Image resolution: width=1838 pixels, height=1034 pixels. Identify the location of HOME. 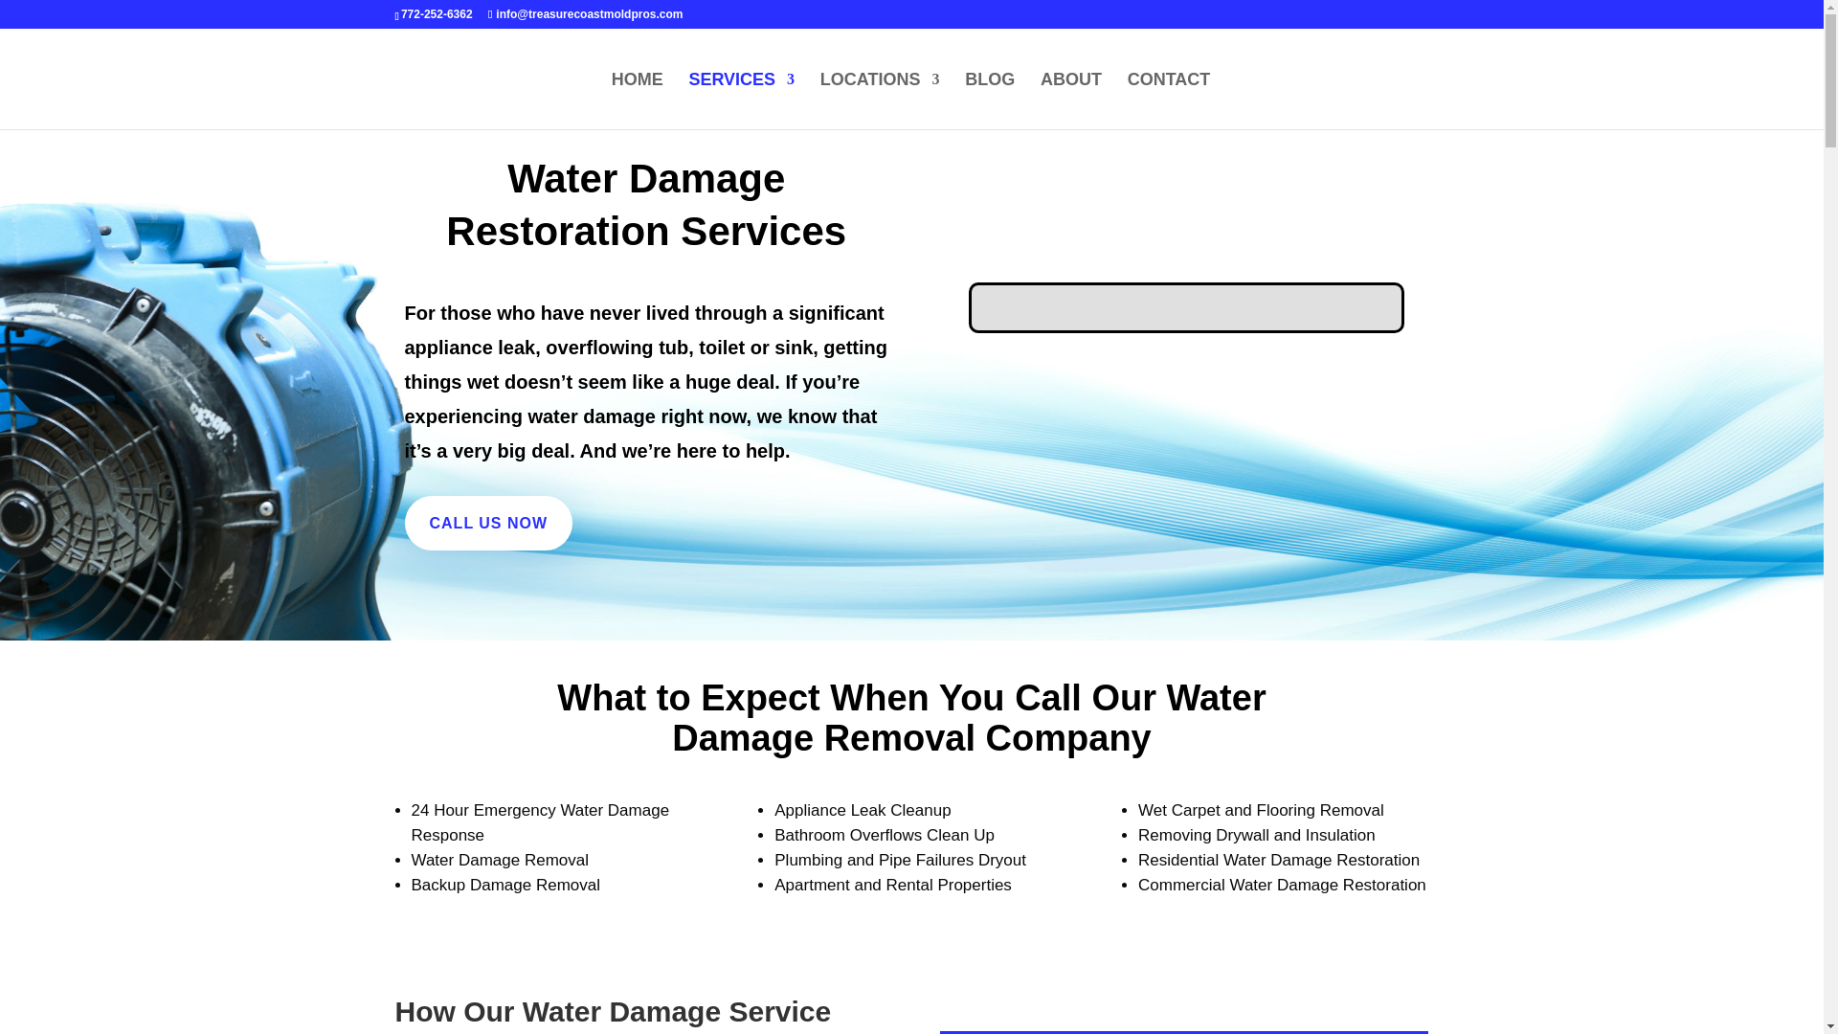
(638, 101).